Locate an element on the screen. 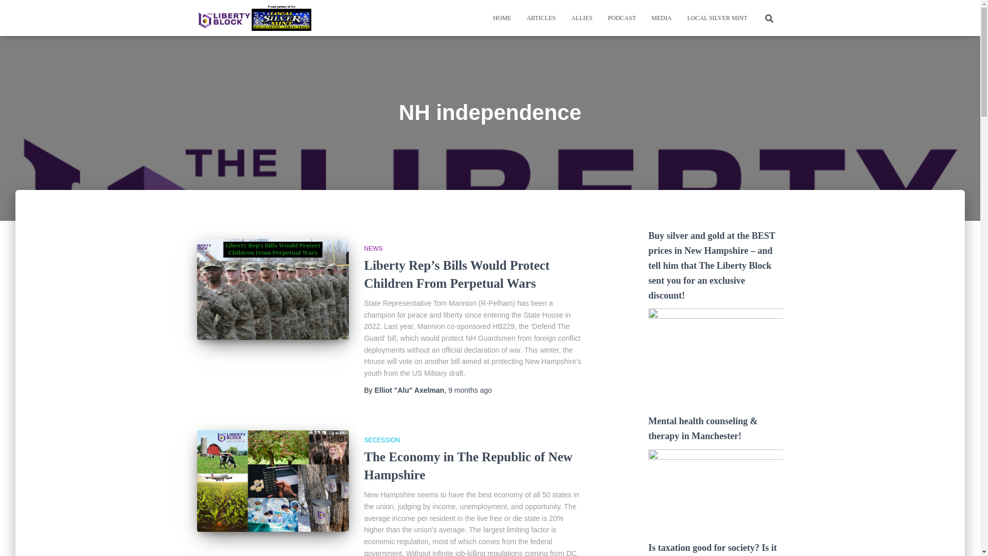 Image resolution: width=988 pixels, height=556 pixels. The Economy in The Republic of New Hampshire is located at coordinates (468, 465).